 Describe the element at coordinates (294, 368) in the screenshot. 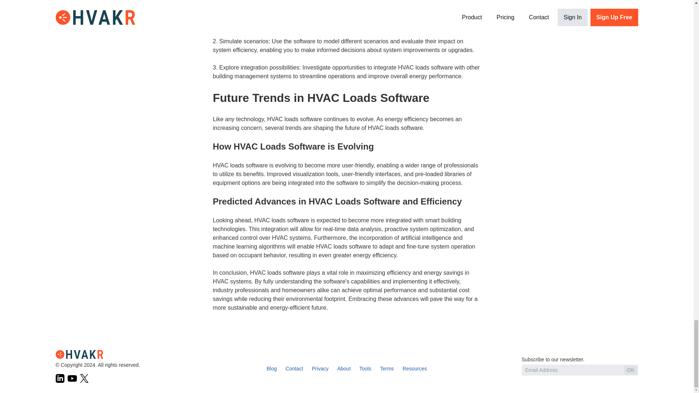

I see `Contact` at that location.